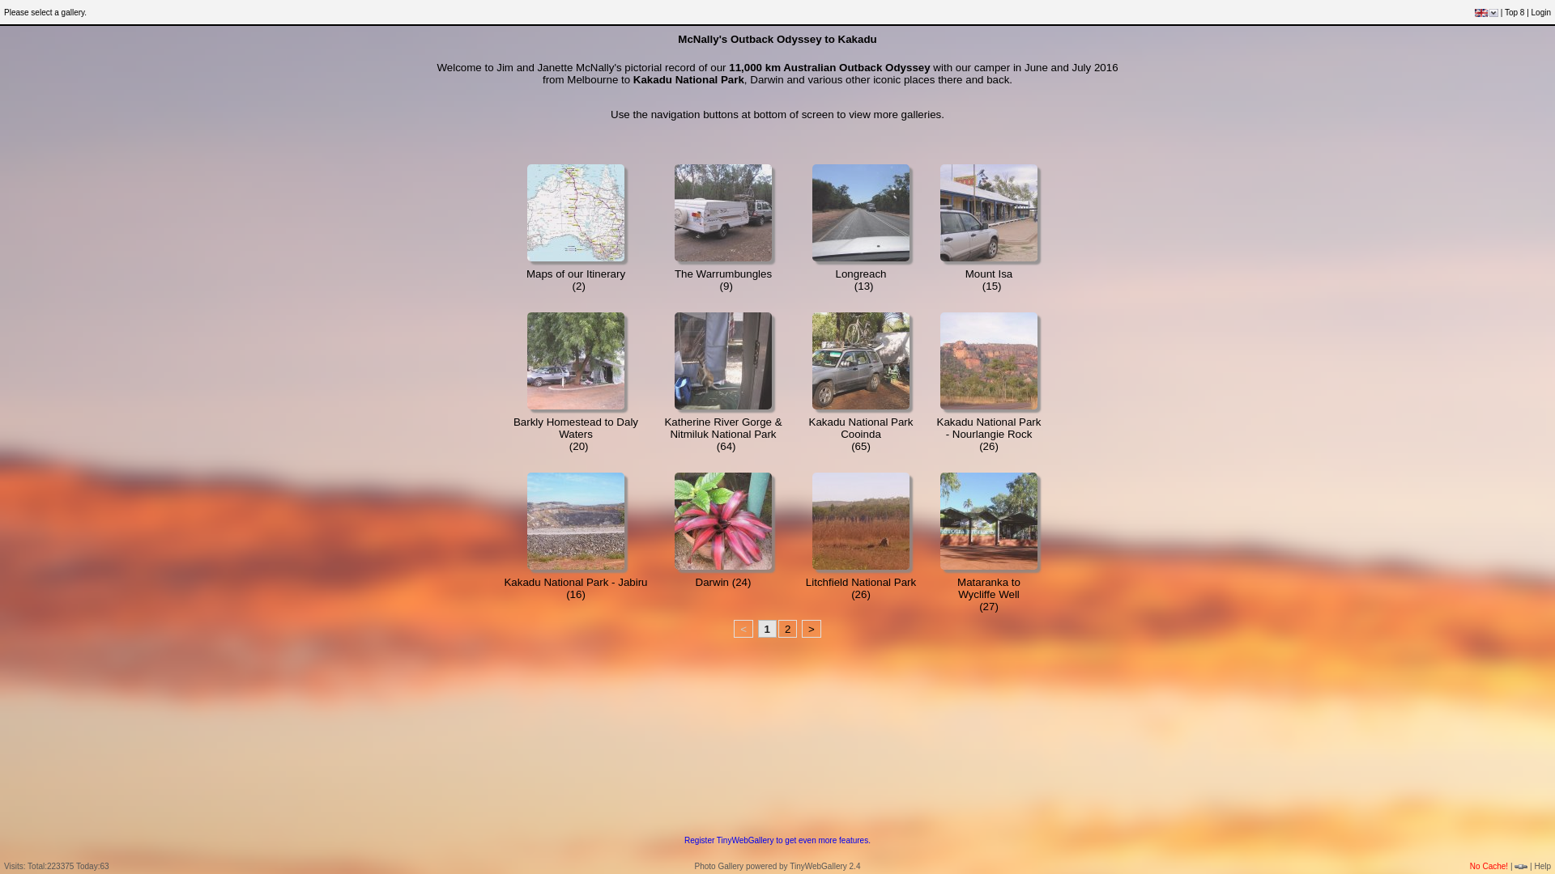  What do you see at coordinates (787, 629) in the screenshot?
I see `2` at bounding box center [787, 629].